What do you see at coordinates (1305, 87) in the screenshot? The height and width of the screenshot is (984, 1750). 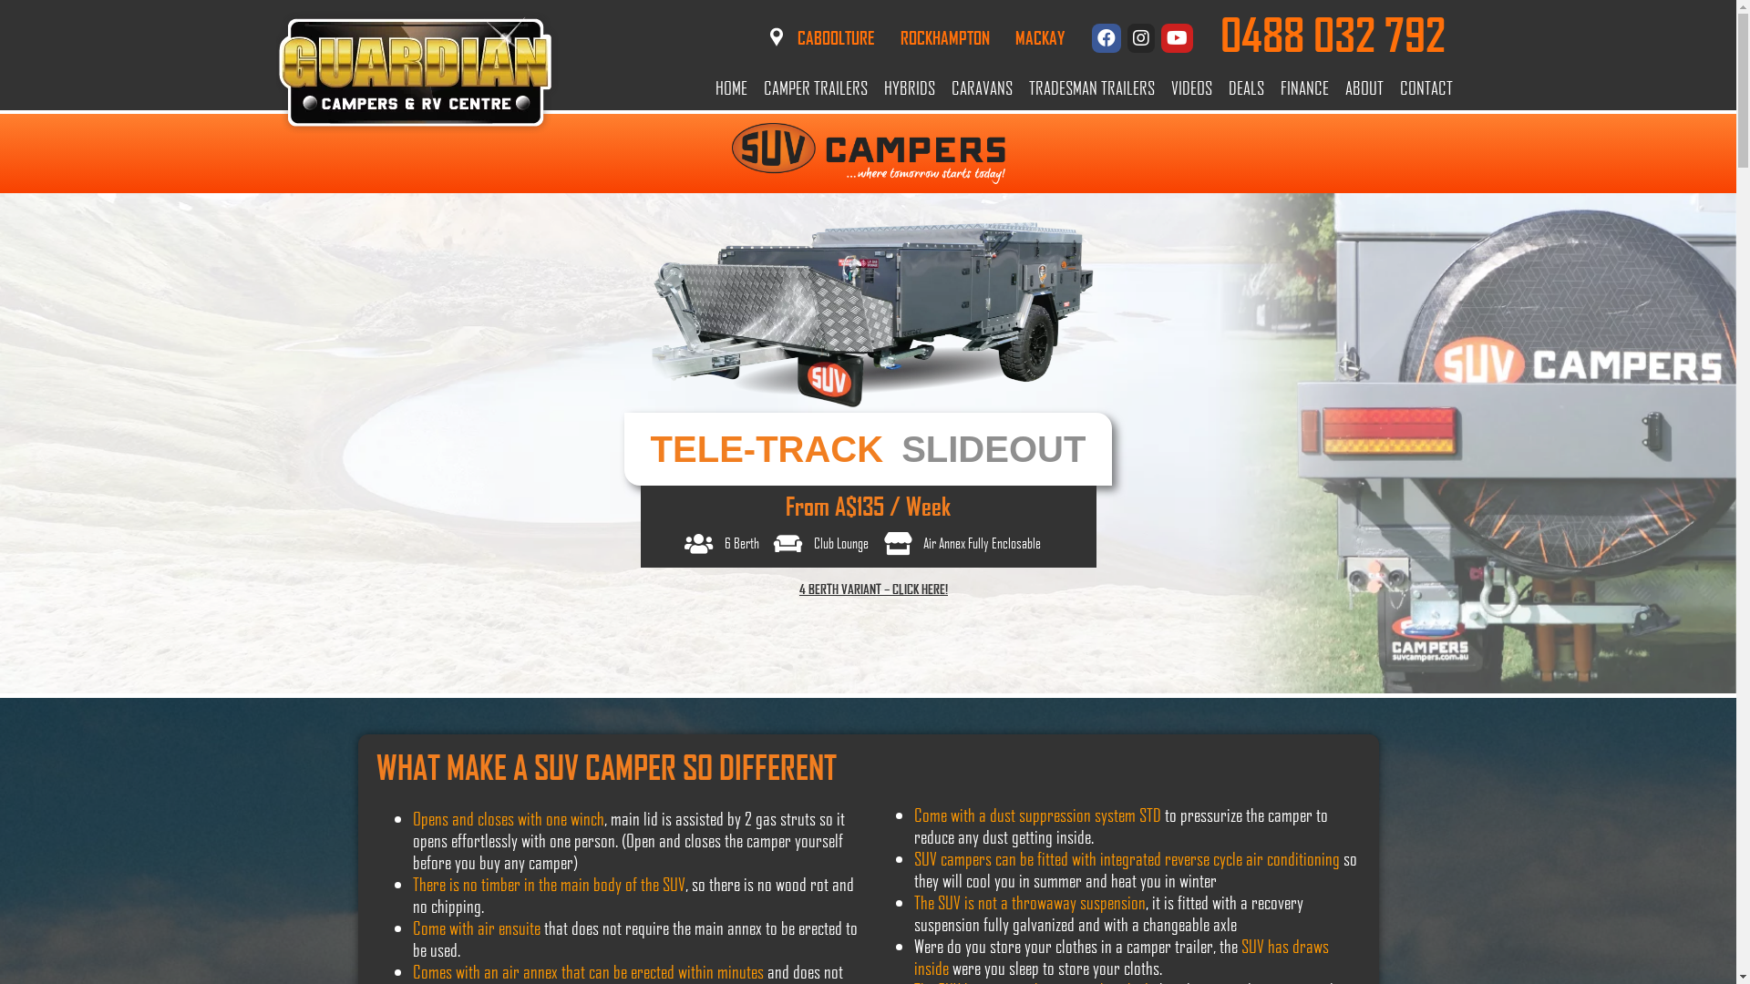 I see `FINANCE` at bounding box center [1305, 87].